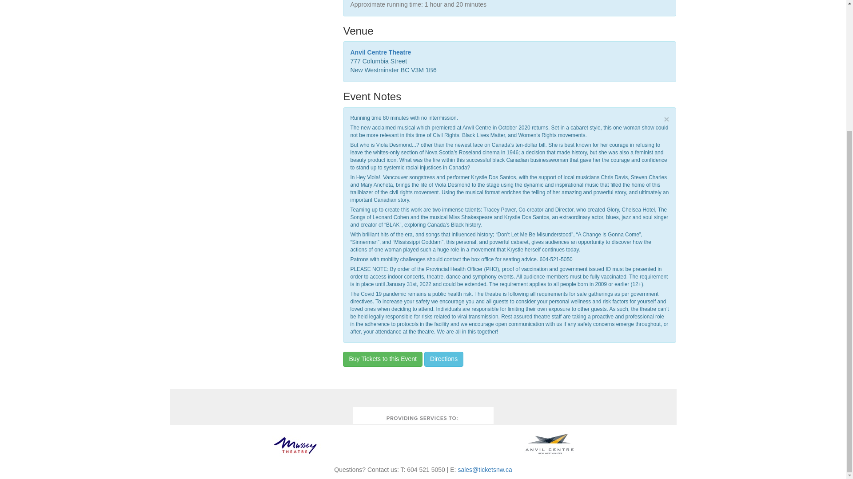 Image resolution: width=853 pixels, height=479 pixels. What do you see at coordinates (443, 359) in the screenshot?
I see `Directions` at bounding box center [443, 359].